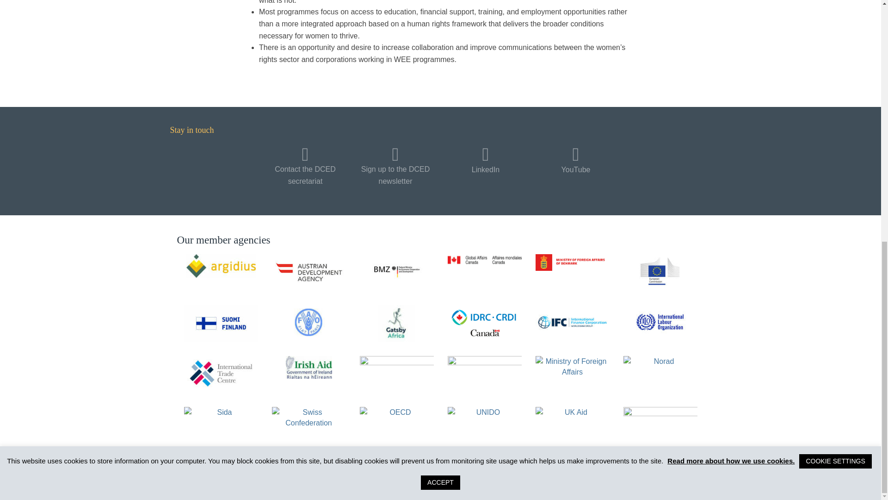 This screenshot has width=888, height=500. Describe the element at coordinates (309, 424) in the screenshot. I see `Swiss Confederation` at that location.